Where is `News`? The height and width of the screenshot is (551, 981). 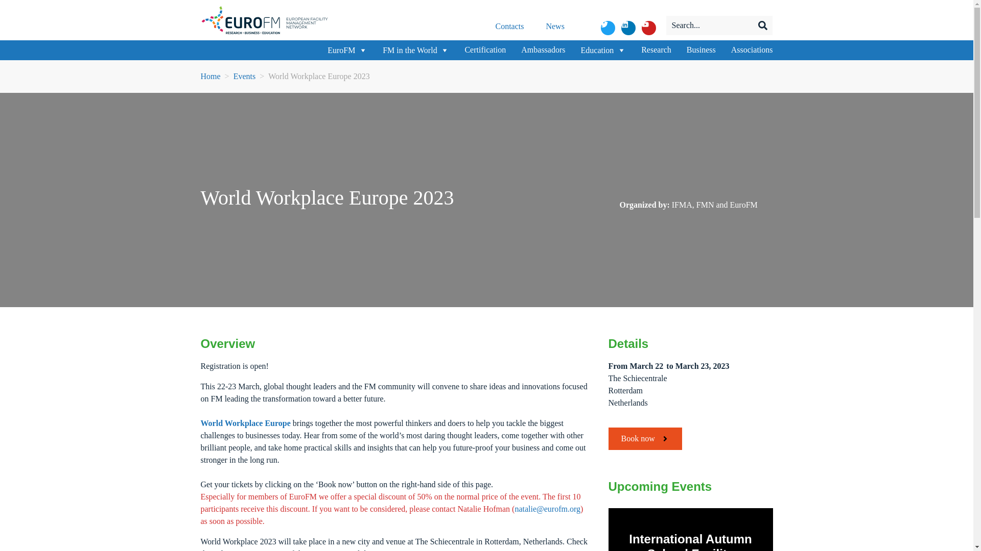 News is located at coordinates (555, 26).